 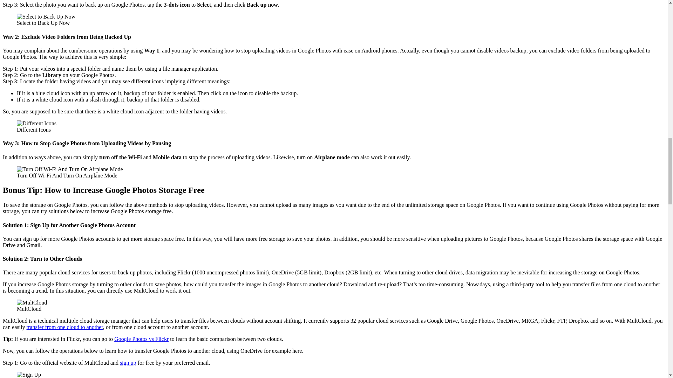 I want to click on sign up, so click(x=128, y=363).